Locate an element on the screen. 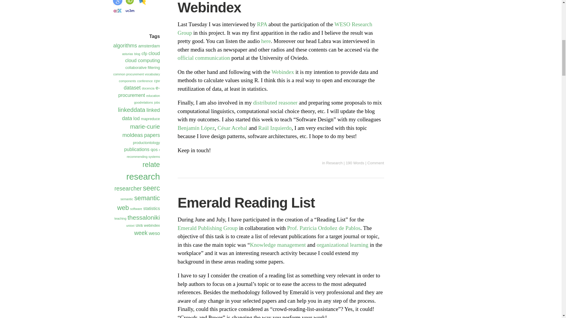 The image size is (566, 318). Research is located at coordinates (335, 163).